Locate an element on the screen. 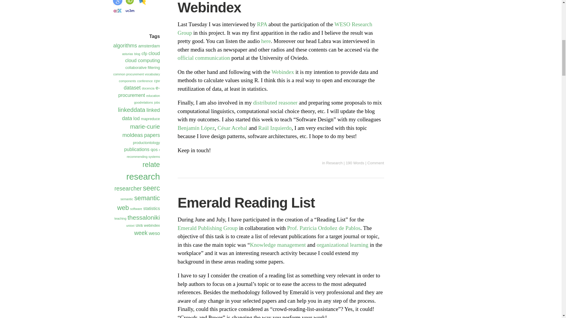 The image size is (566, 318). Research is located at coordinates (335, 163).